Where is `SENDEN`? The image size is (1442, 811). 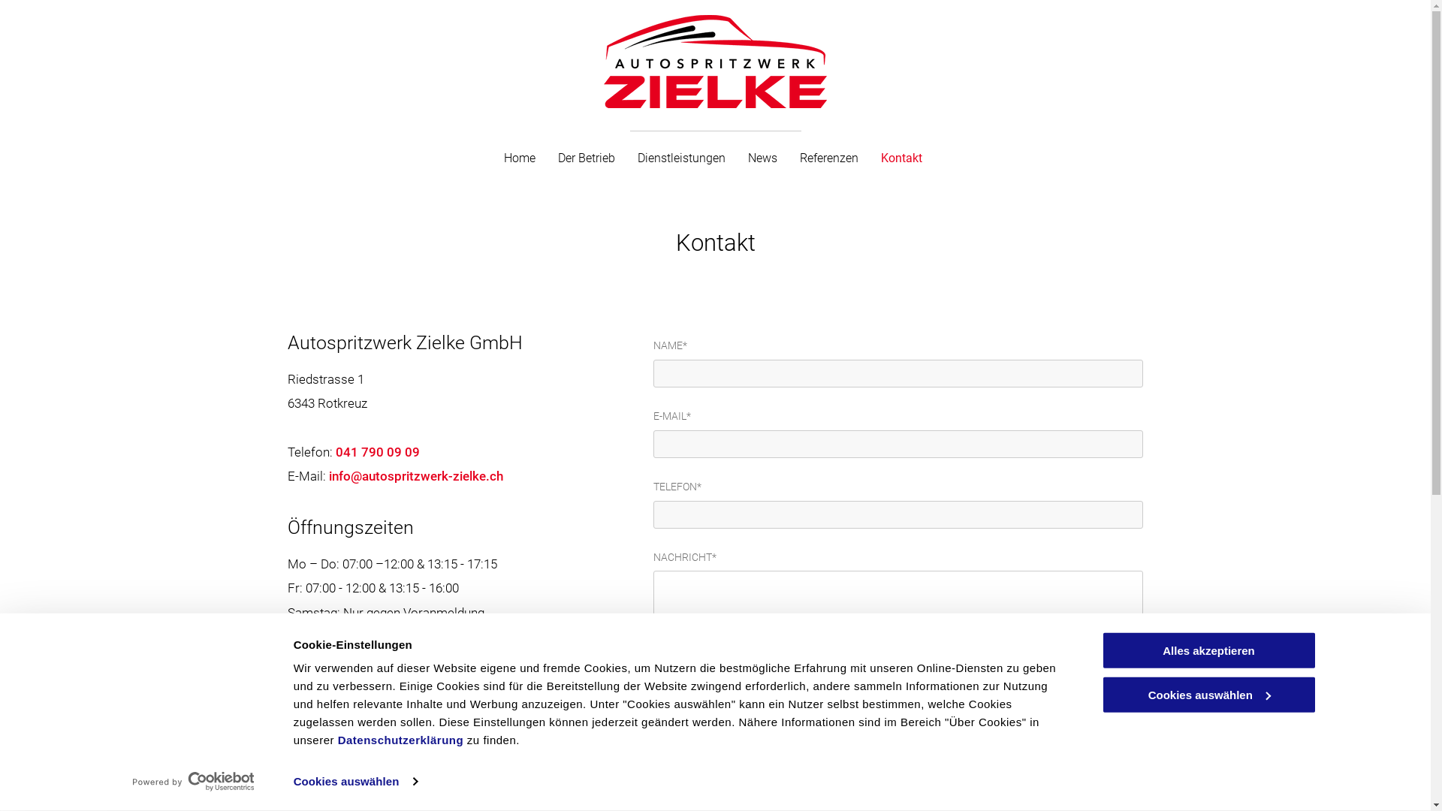
SENDEN is located at coordinates (697, 673).